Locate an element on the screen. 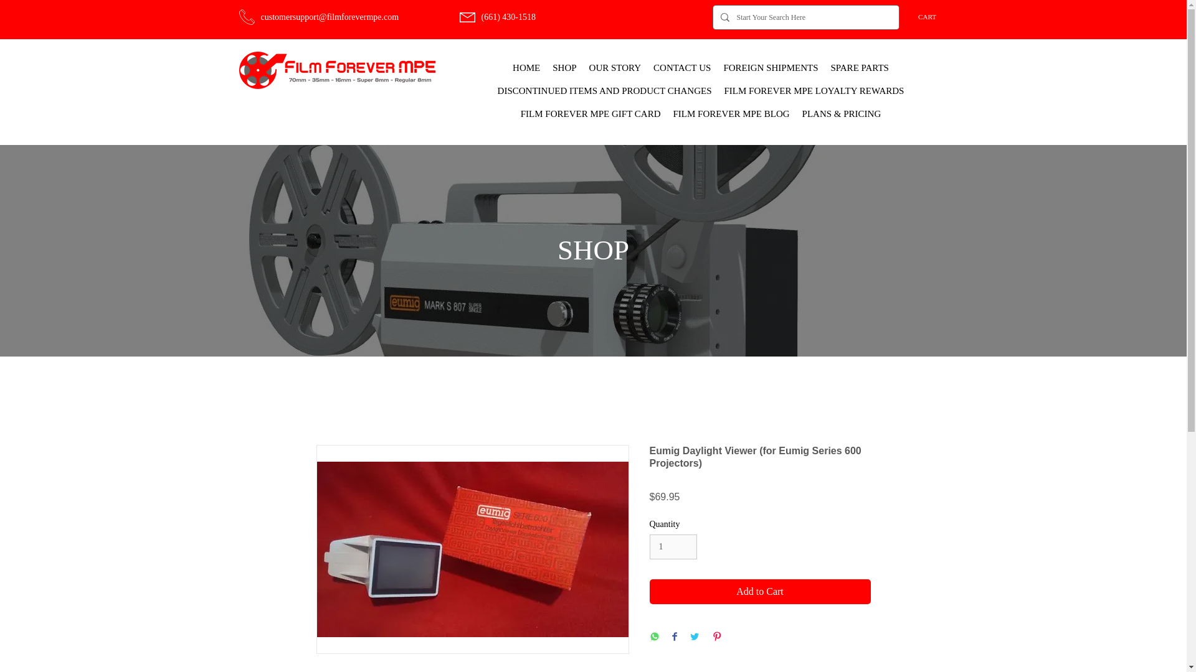 Image resolution: width=1196 pixels, height=672 pixels. SHOP is located at coordinates (564, 68).